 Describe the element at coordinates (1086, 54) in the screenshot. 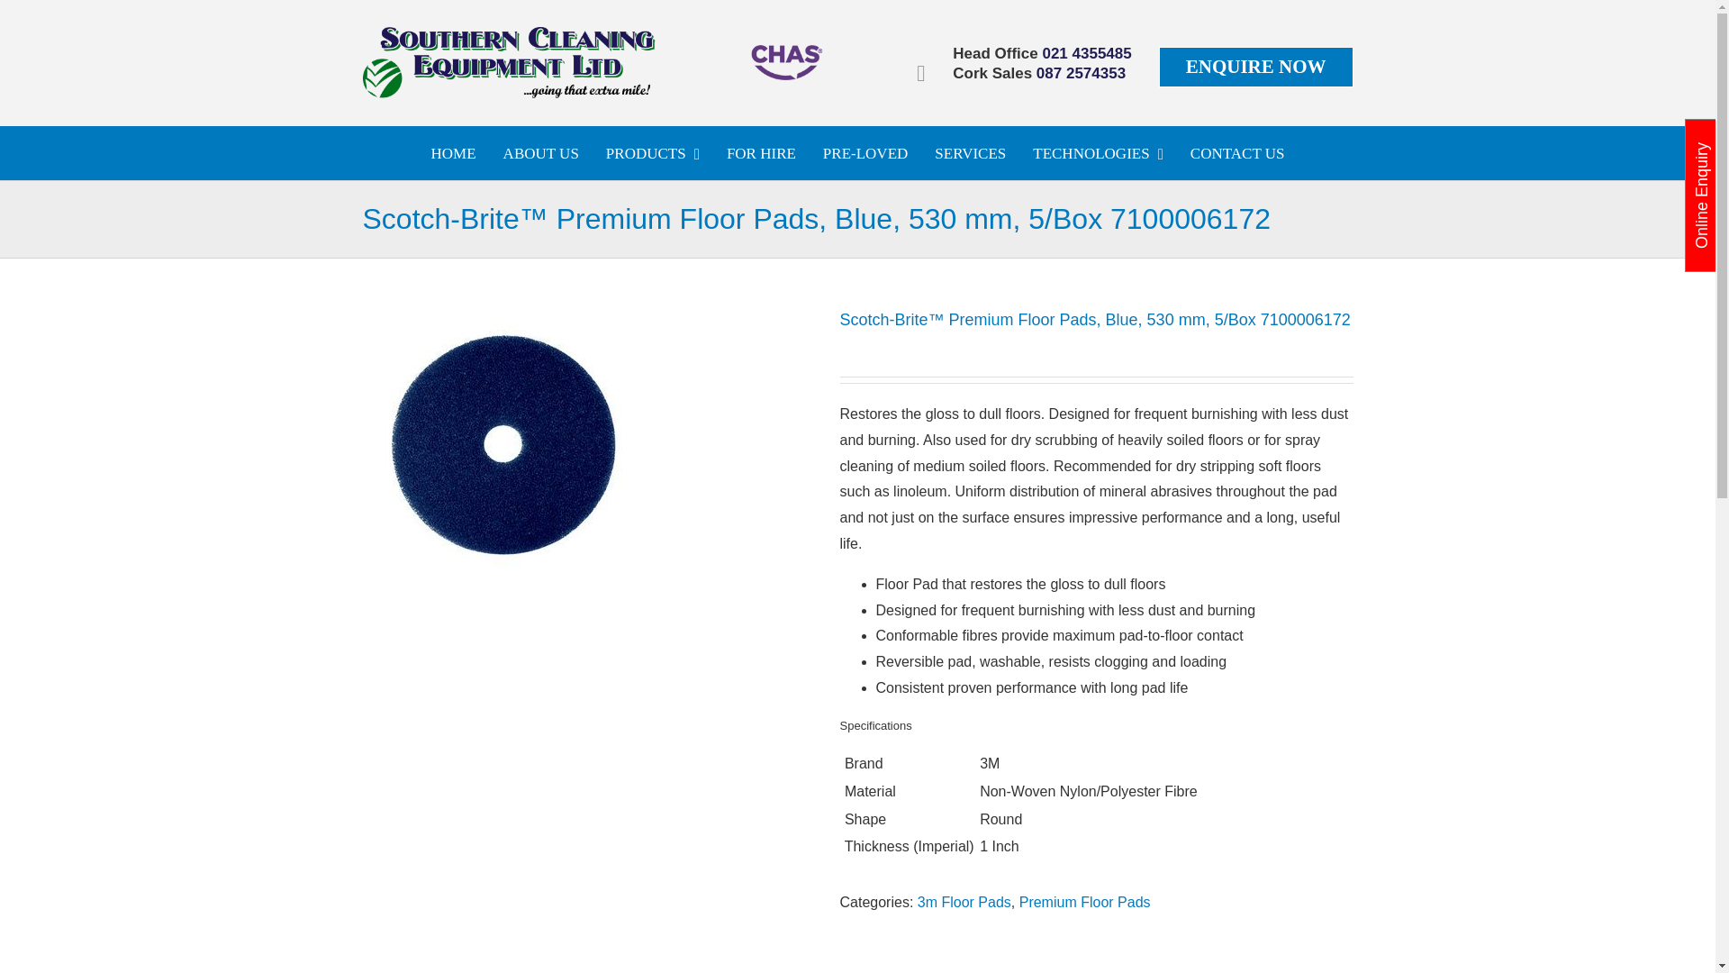

I see `021 4355485` at that location.